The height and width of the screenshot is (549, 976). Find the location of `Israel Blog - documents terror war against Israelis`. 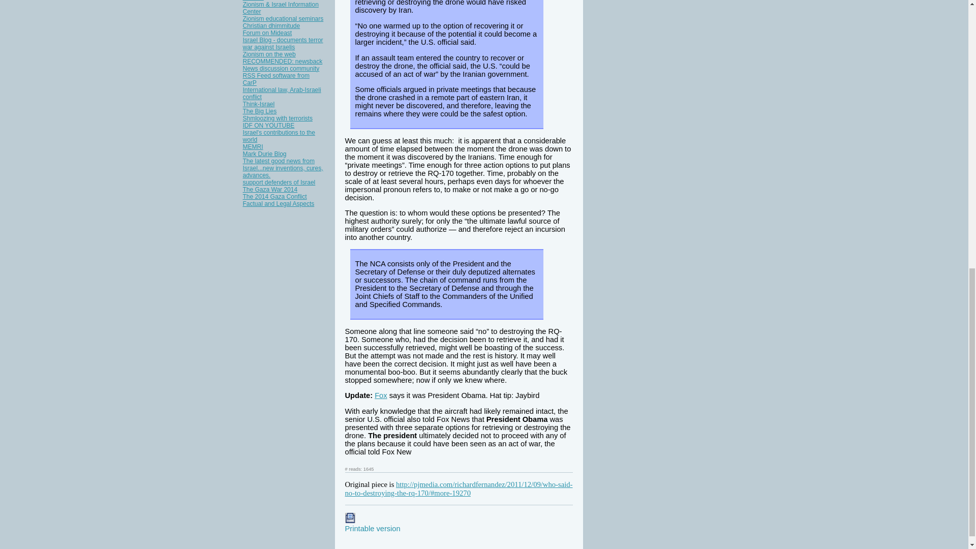

Israel Blog - documents terror war against Israelis is located at coordinates (283, 44).